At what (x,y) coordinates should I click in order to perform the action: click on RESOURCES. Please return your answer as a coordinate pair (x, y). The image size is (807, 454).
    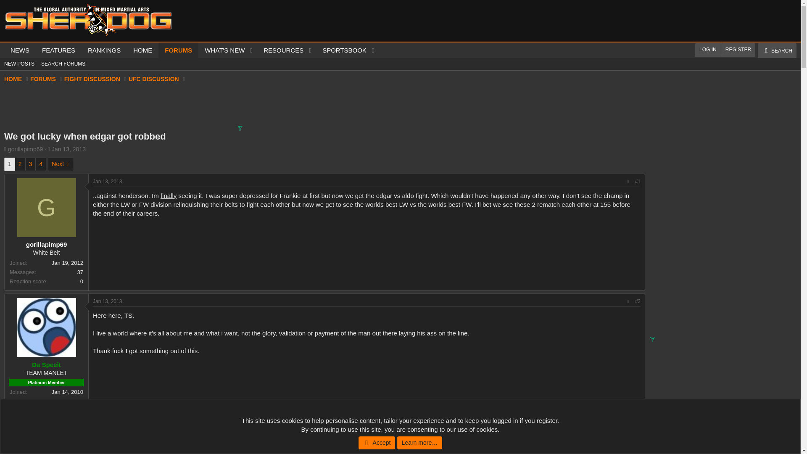
    Looking at the image, I should click on (281, 50).